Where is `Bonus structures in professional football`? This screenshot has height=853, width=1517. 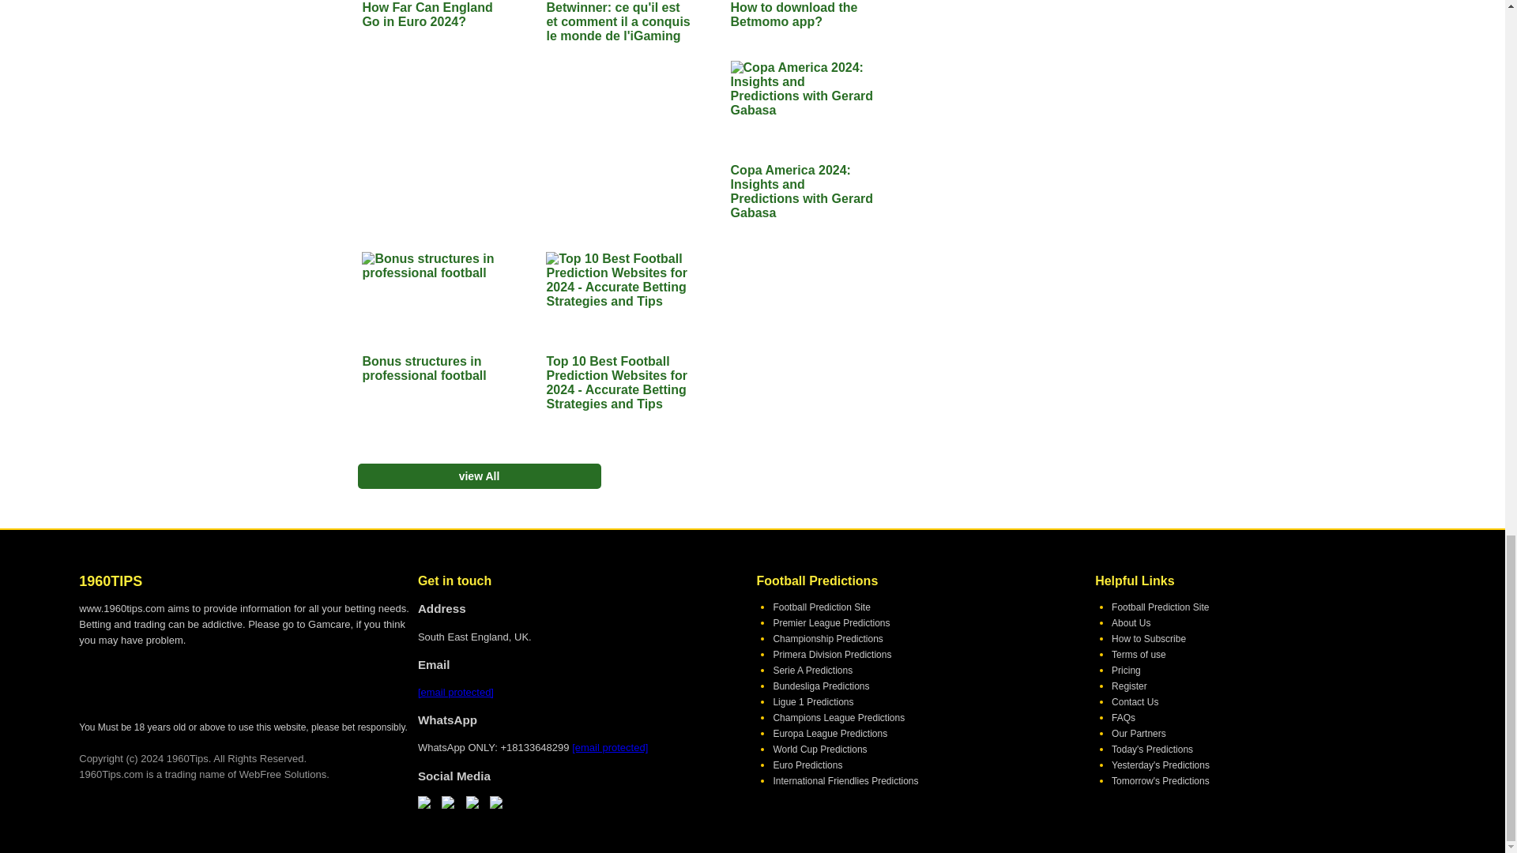 Bonus structures in professional football is located at coordinates (435, 317).